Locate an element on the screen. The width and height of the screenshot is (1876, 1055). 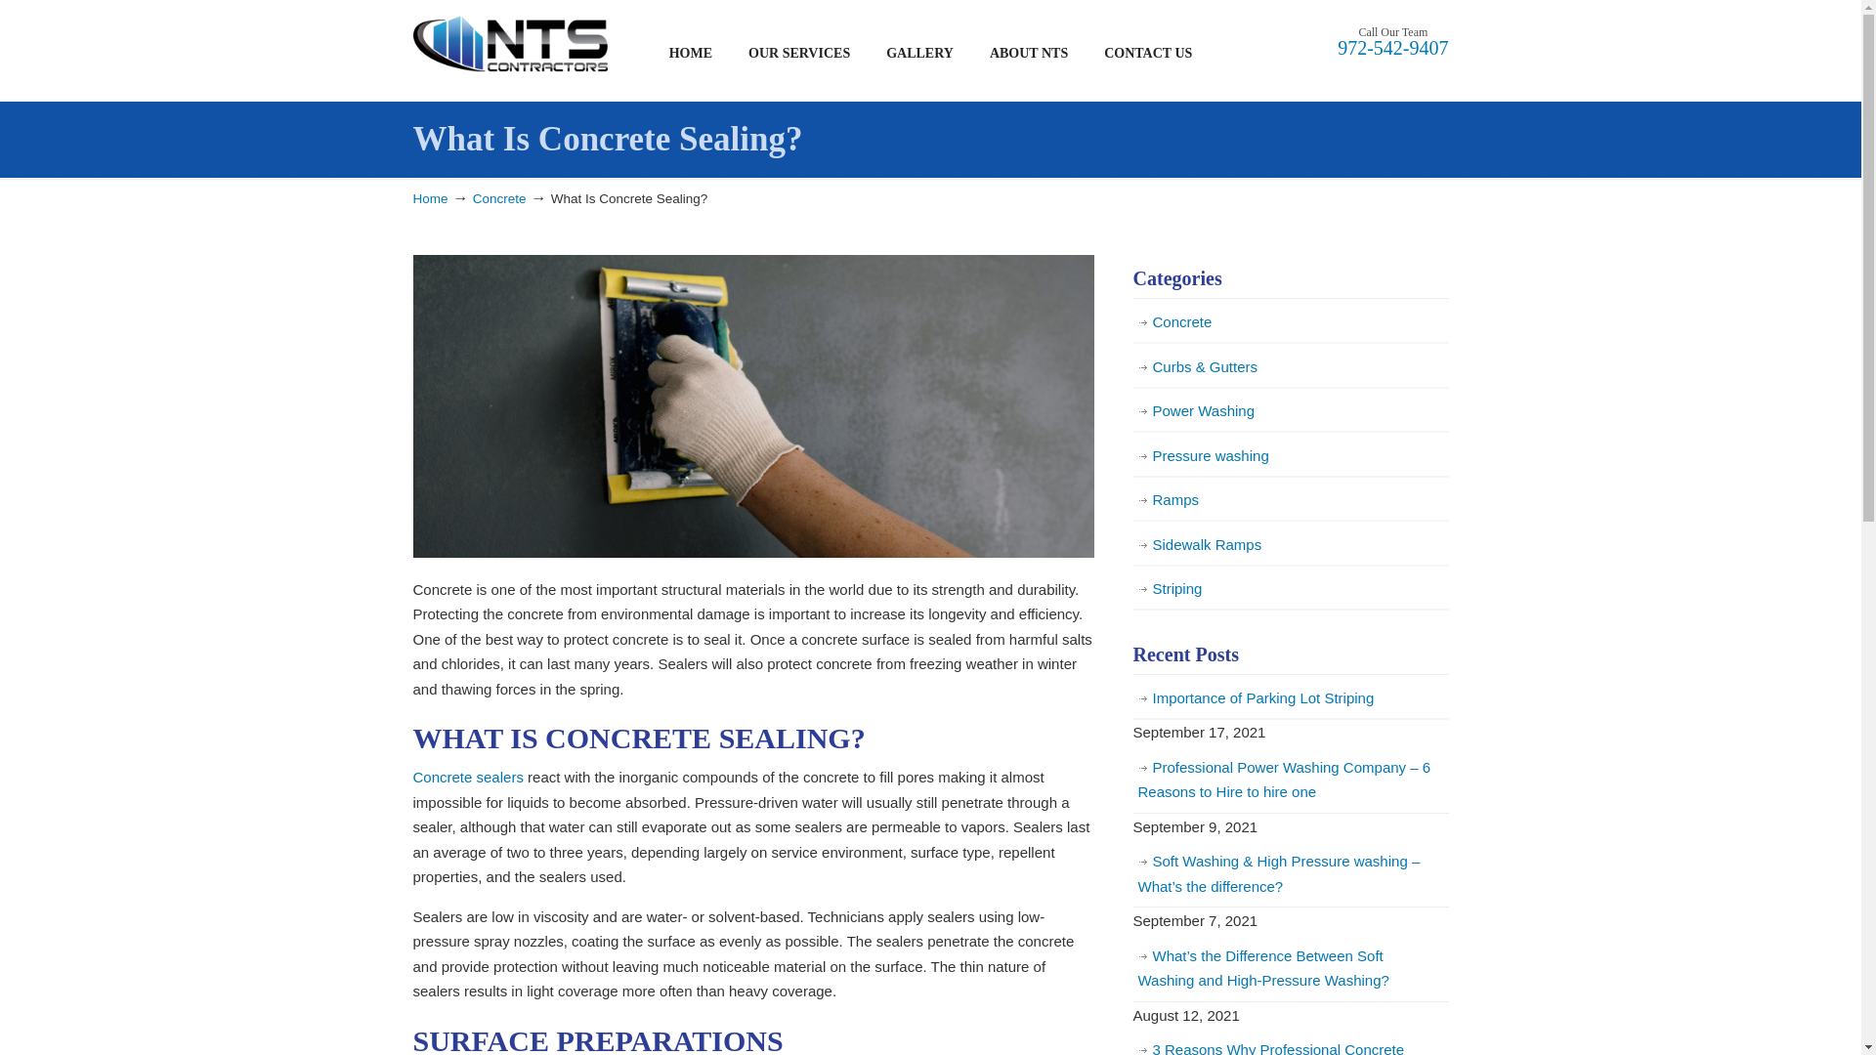
Sidewalk Ramps is located at coordinates (1290, 545).